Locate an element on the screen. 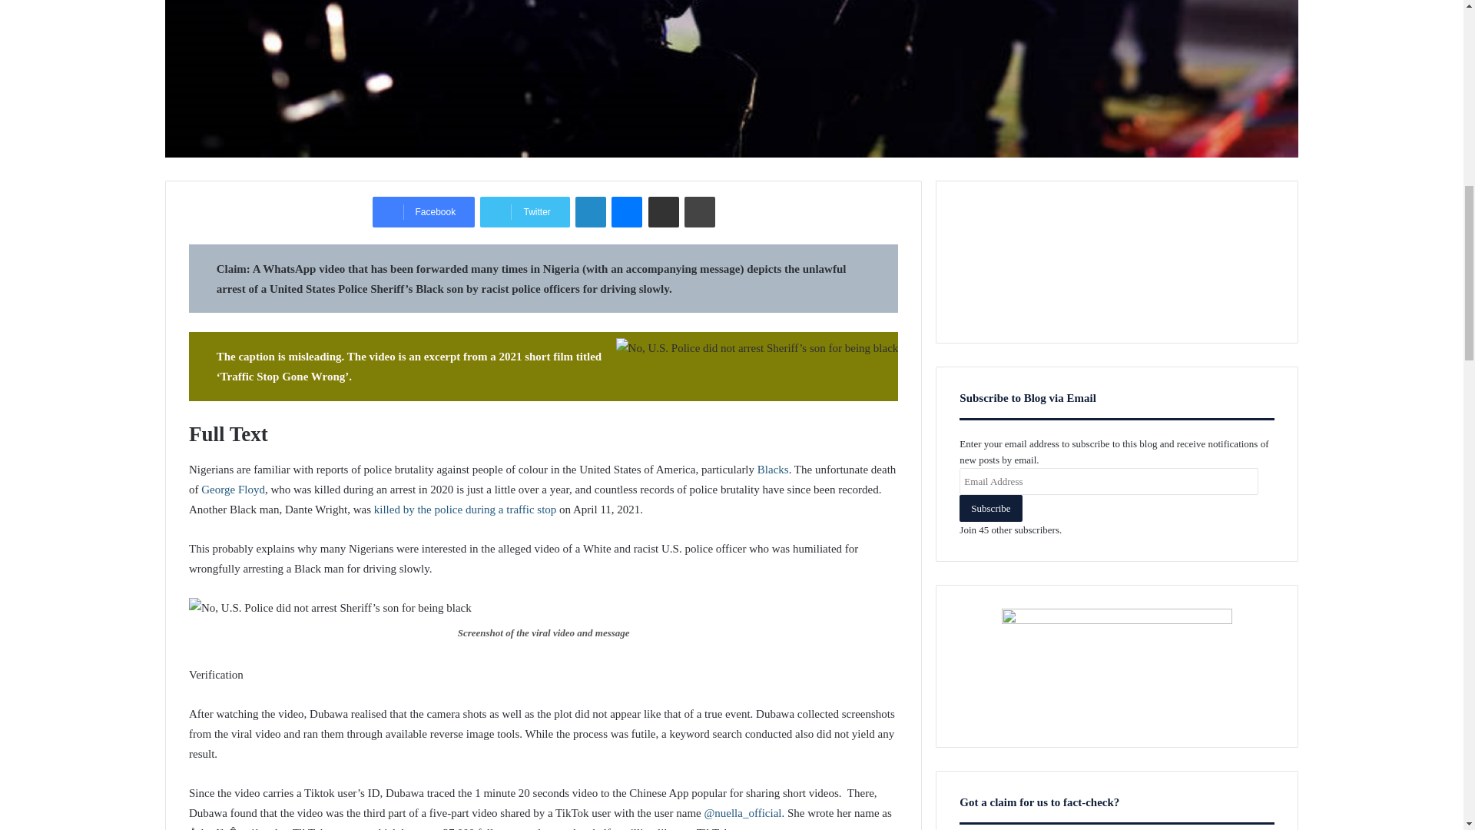  Share via Email is located at coordinates (664, 211).